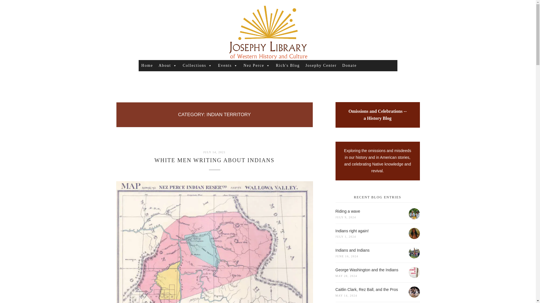 Image resolution: width=540 pixels, height=303 pixels. What do you see at coordinates (214, 160) in the screenshot?
I see `About` at bounding box center [214, 160].